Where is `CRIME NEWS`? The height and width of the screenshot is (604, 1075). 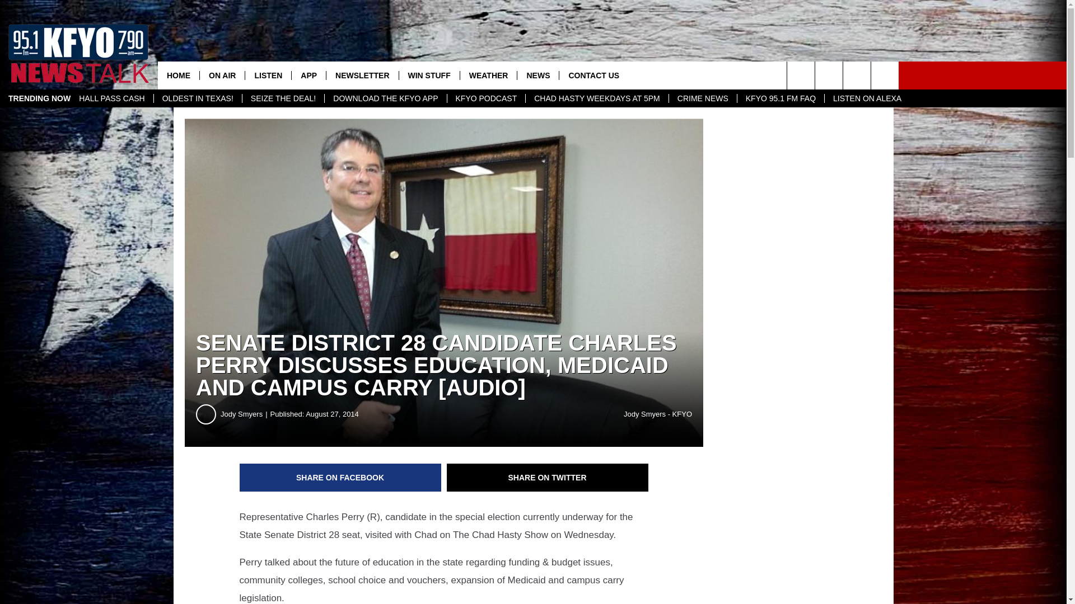
CRIME NEWS is located at coordinates (702, 98).